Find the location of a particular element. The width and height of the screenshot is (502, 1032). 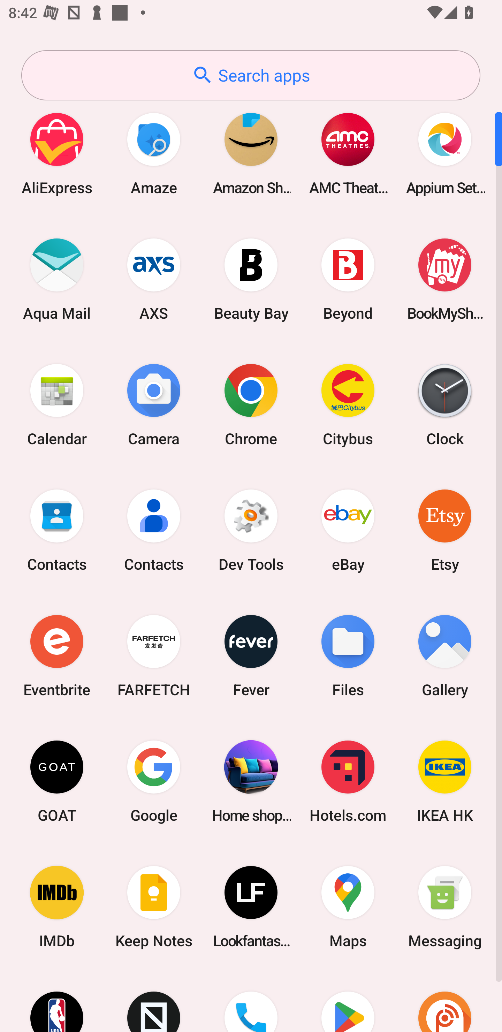

Google is located at coordinates (154, 781).